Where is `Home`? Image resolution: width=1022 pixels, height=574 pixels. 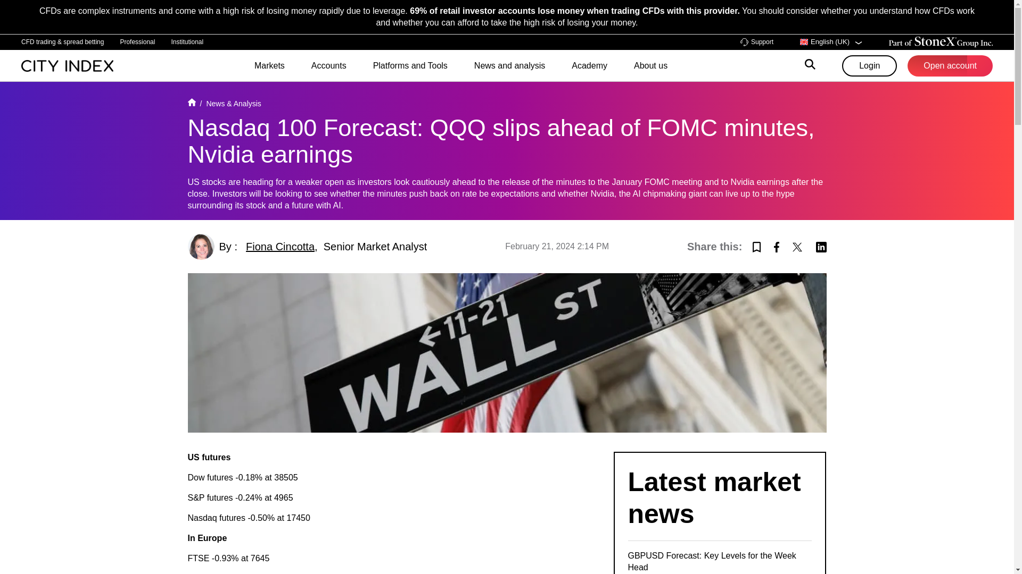
Home is located at coordinates (67, 65).